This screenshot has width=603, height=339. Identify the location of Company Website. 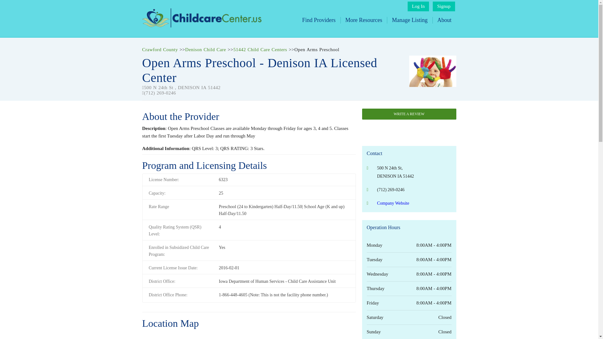
(393, 203).